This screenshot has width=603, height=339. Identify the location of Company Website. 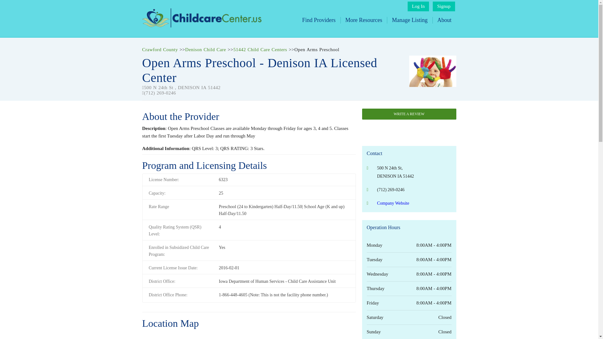
(393, 203).